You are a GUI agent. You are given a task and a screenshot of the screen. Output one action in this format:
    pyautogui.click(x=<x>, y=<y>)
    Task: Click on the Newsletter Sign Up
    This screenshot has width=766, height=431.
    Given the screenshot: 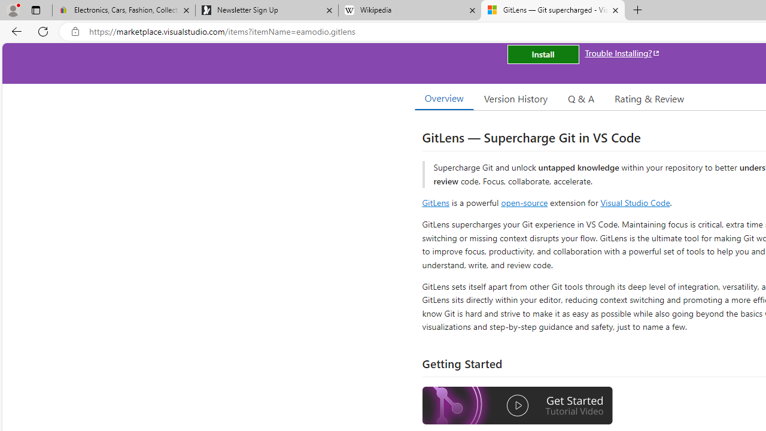 What is the action you would take?
    pyautogui.click(x=266, y=11)
    